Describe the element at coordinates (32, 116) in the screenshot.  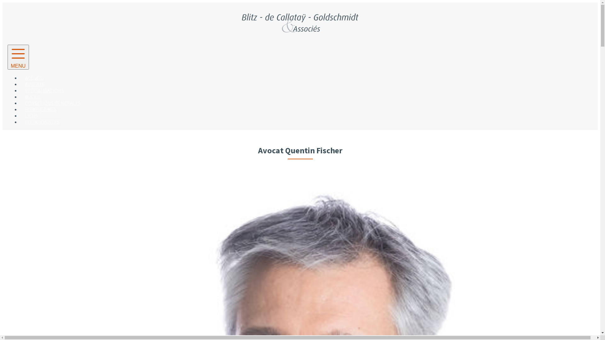
I see `LIENS` at that location.